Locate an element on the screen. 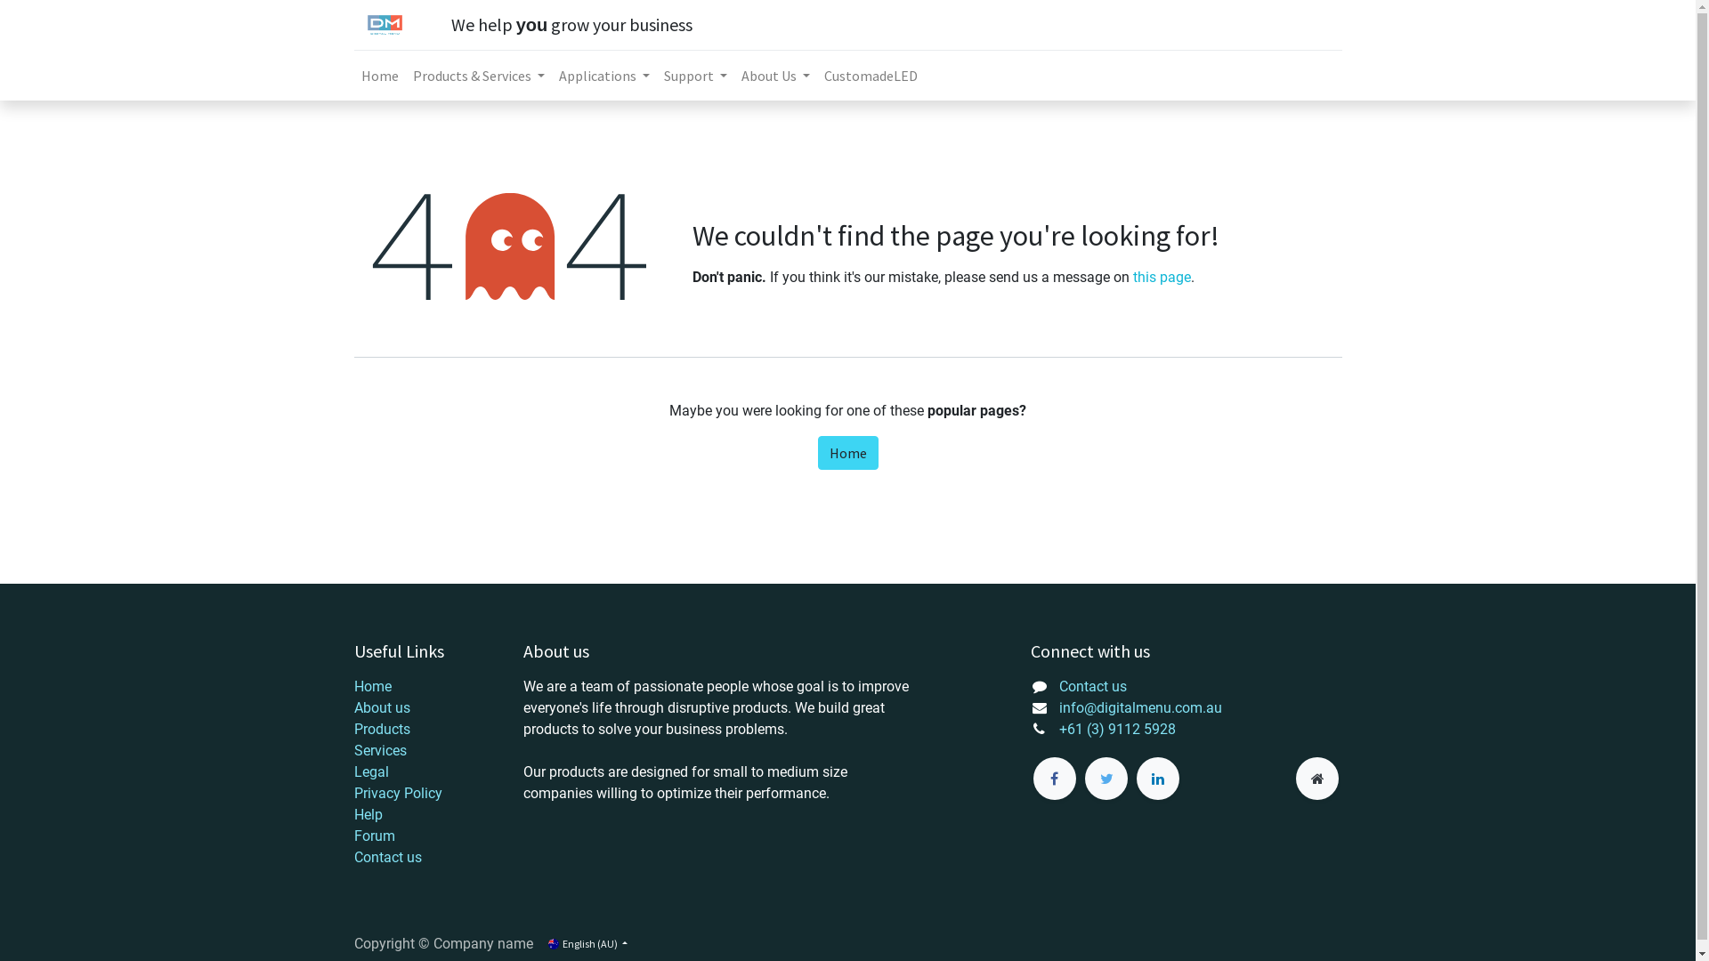  DigitalMenu is located at coordinates (385, 25).